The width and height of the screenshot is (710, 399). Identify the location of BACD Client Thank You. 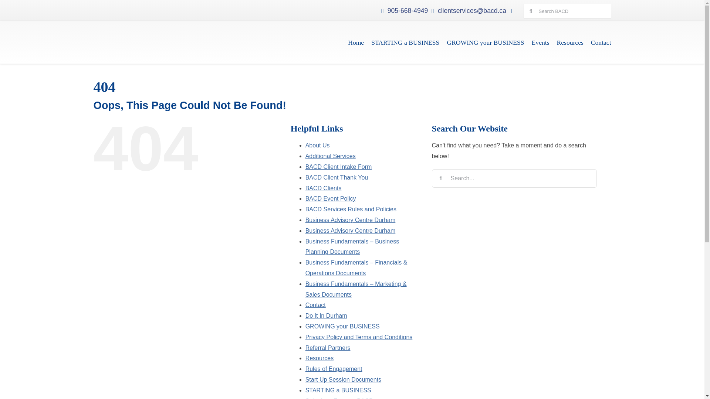
(337, 177).